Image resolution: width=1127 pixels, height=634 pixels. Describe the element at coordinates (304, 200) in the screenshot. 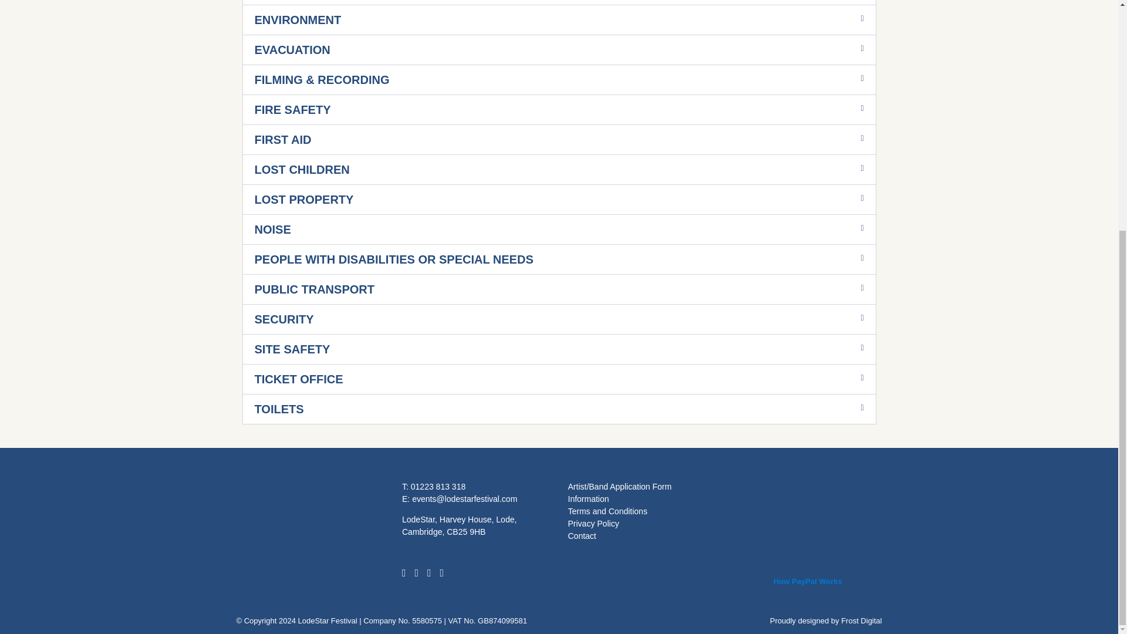

I see `LOST PROPERTY` at that location.